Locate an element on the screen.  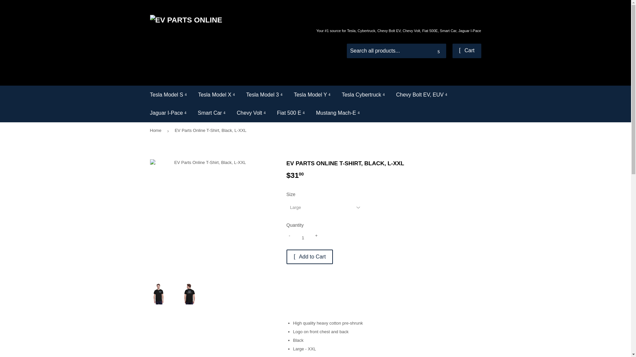
1 is located at coordinates (303, 238).